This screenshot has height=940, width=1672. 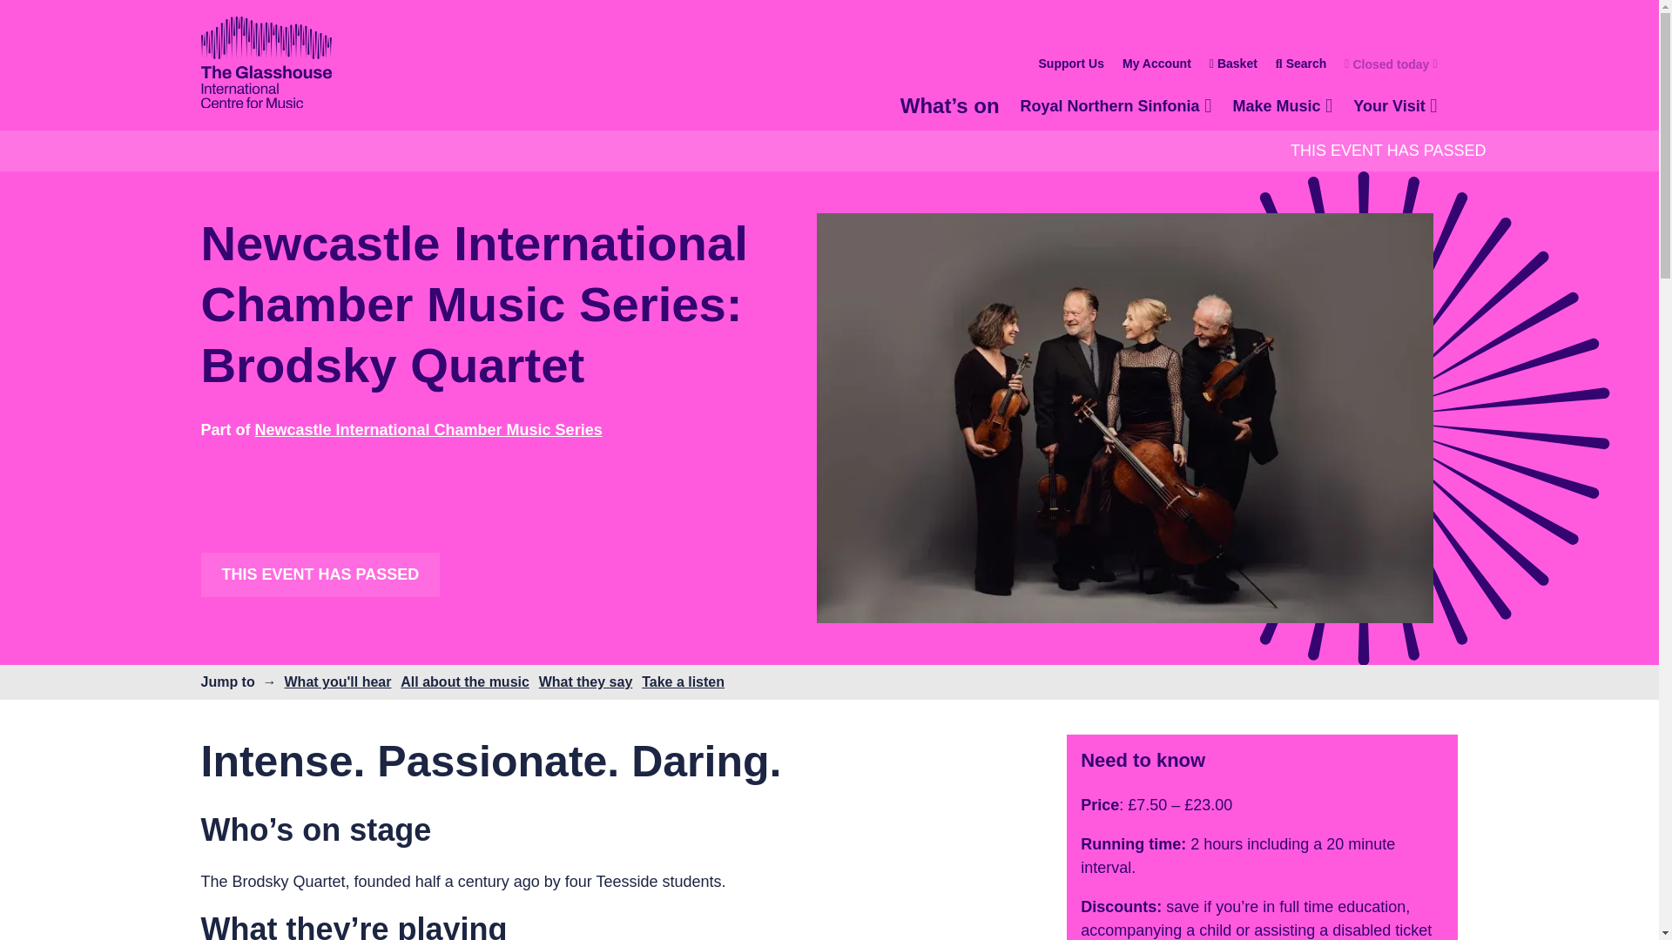 I want to click on Search, so click(x=1301, y=64).